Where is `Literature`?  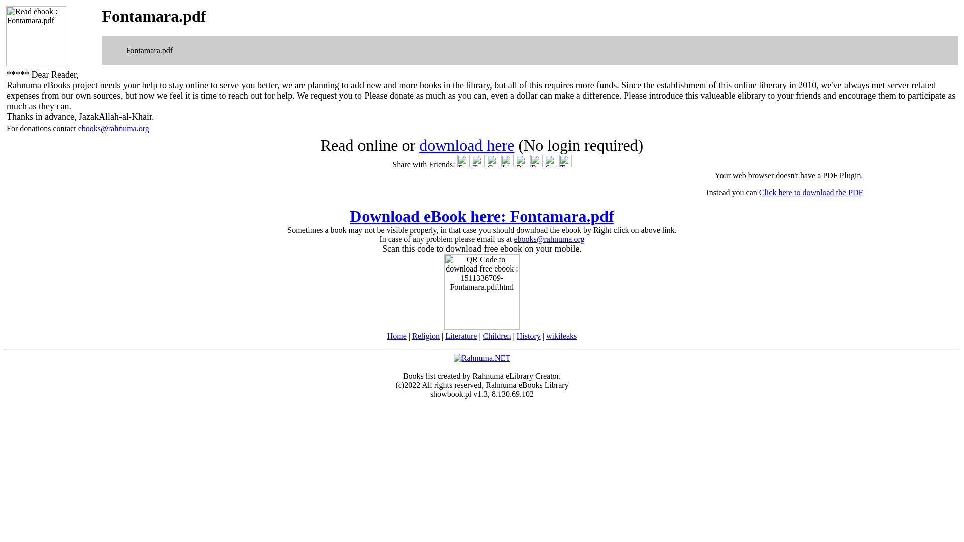 Literature is located at coordinates (461, 336).